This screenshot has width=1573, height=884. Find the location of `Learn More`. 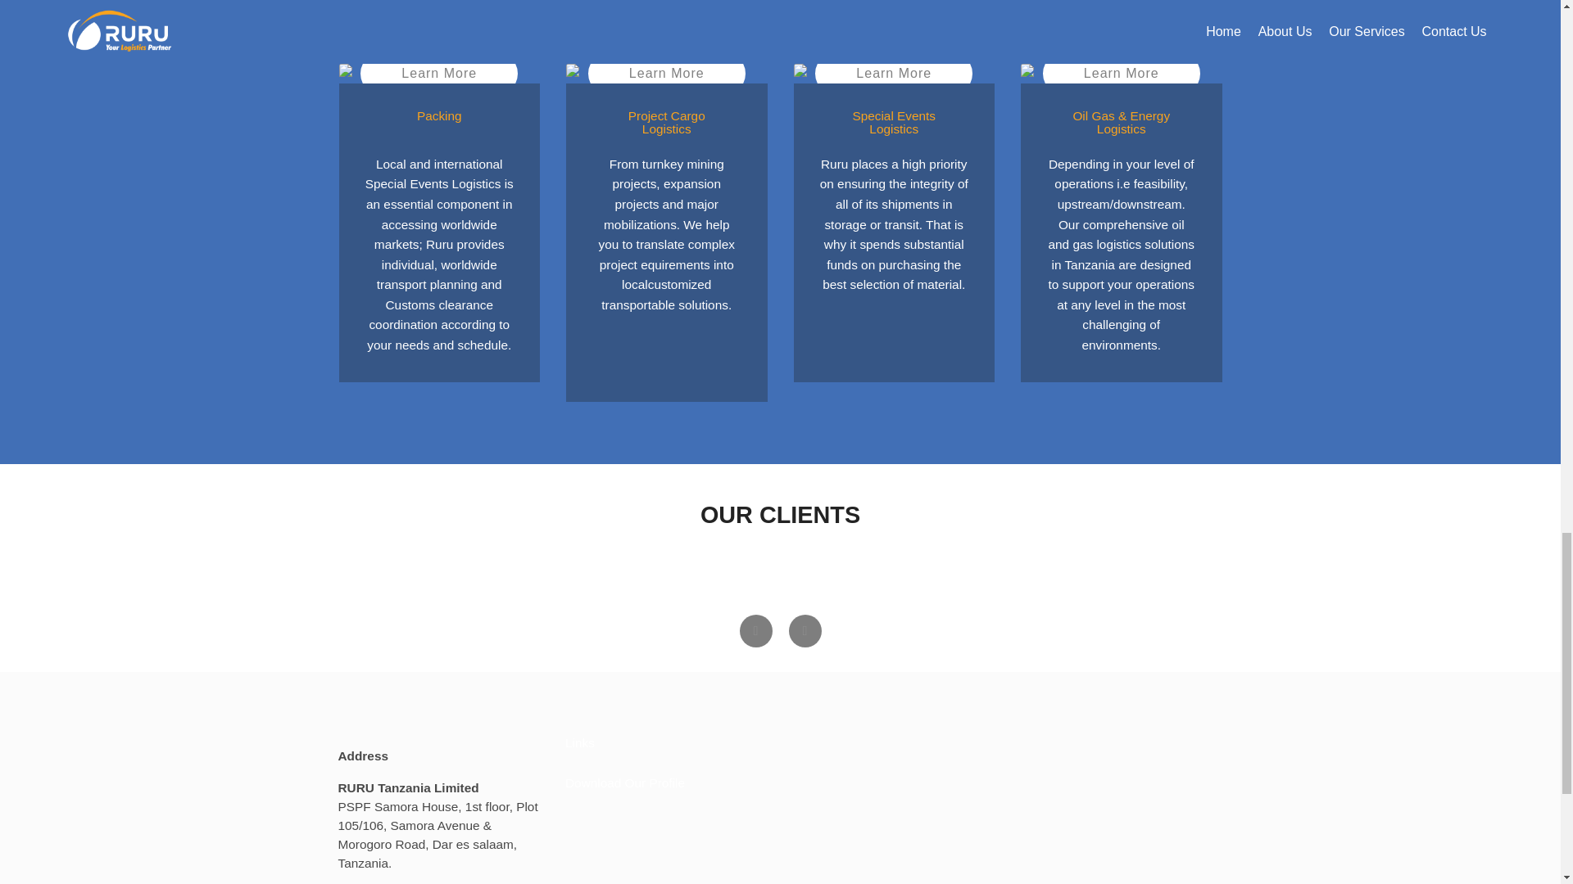

Learn More is located at coordinates (667, 73).